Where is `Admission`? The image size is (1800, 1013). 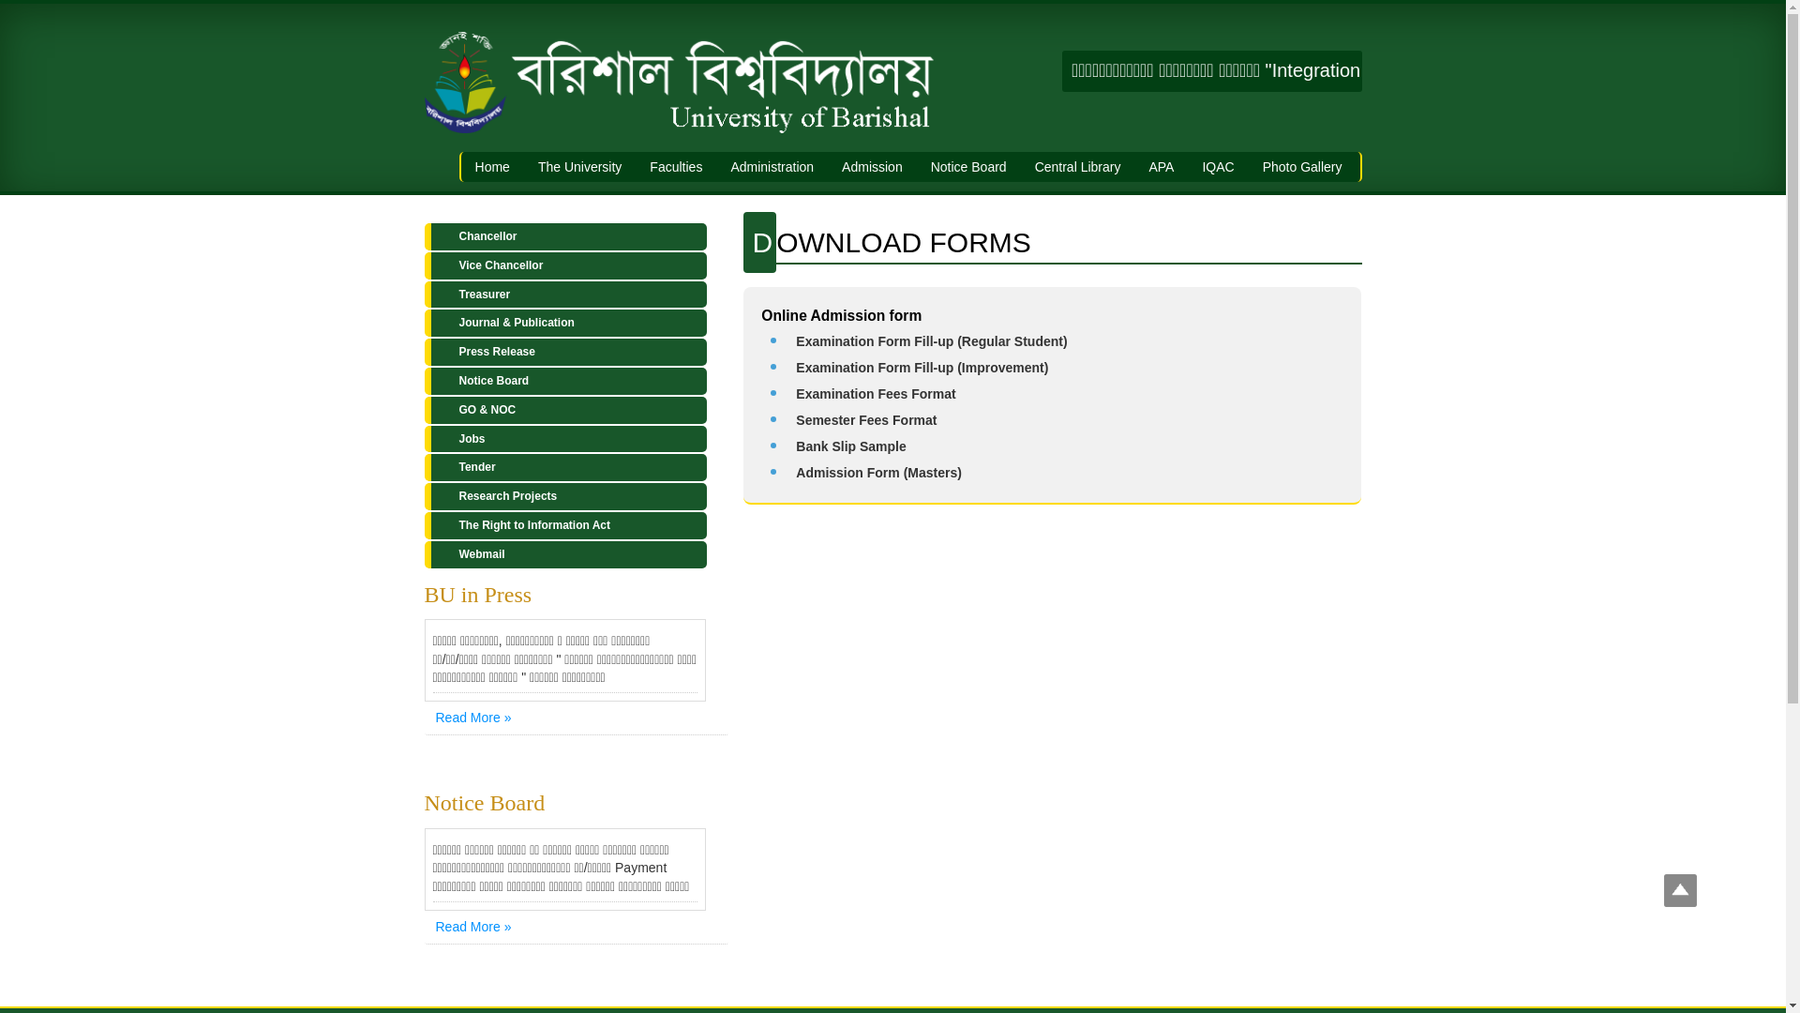 Admission is located at coordinates (872, 167).